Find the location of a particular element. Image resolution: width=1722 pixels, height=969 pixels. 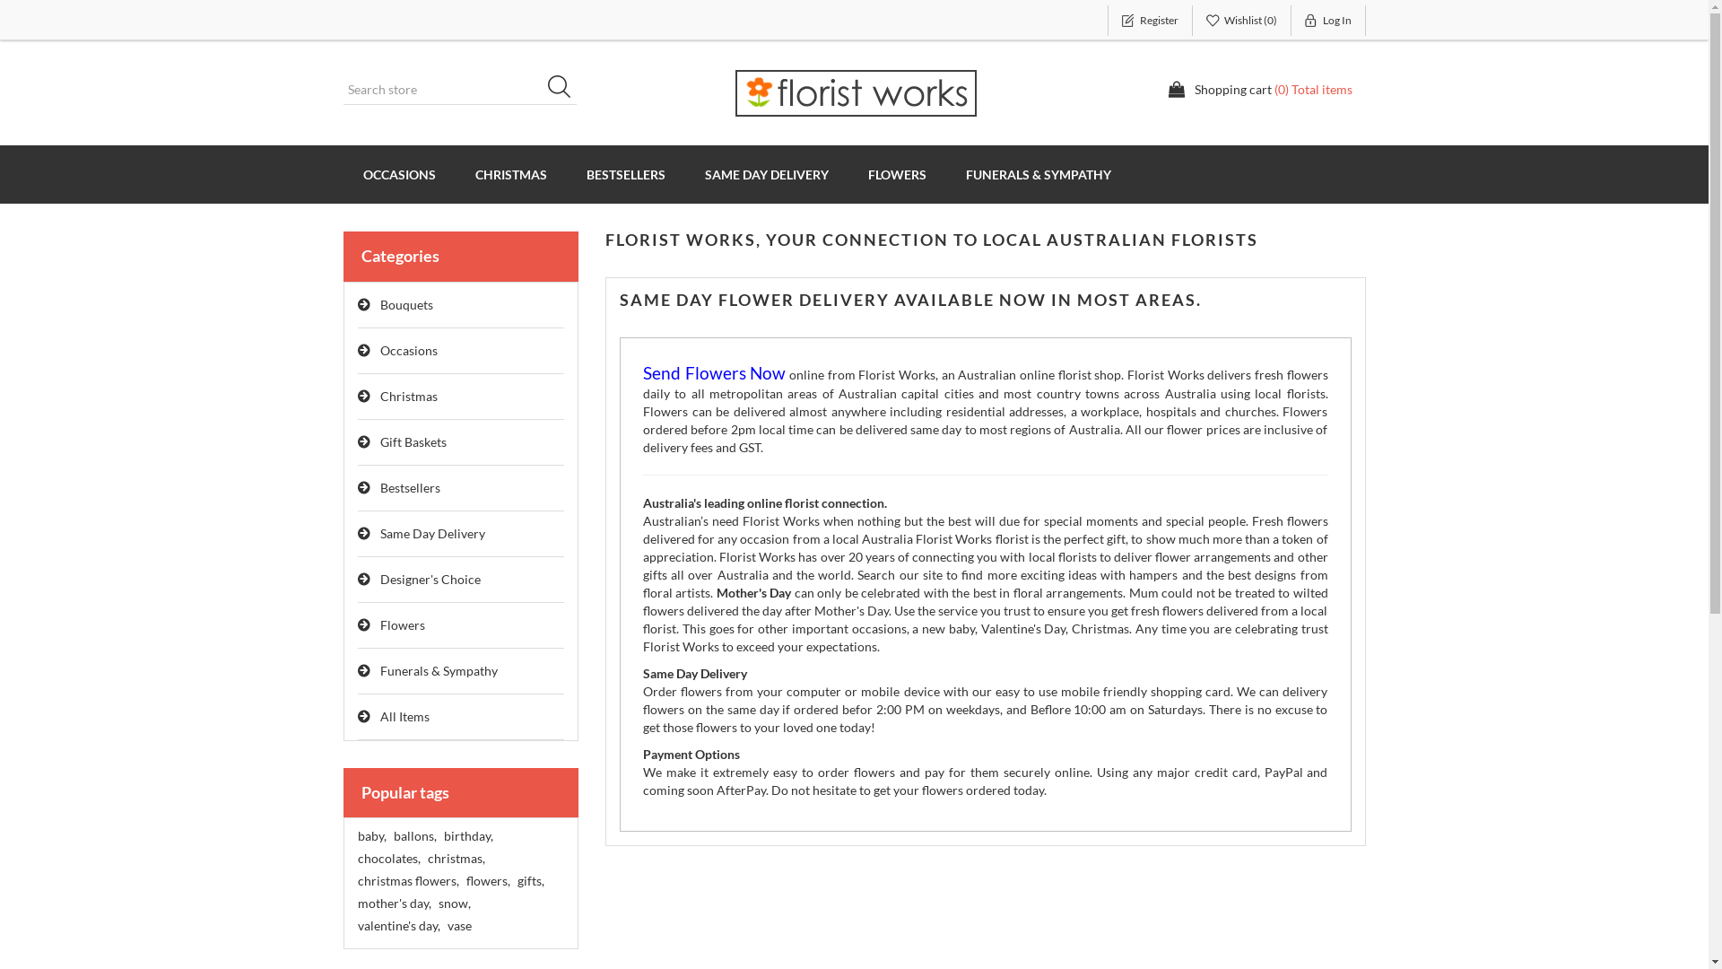

OCCASIONS is located at coordinates (398, 174).